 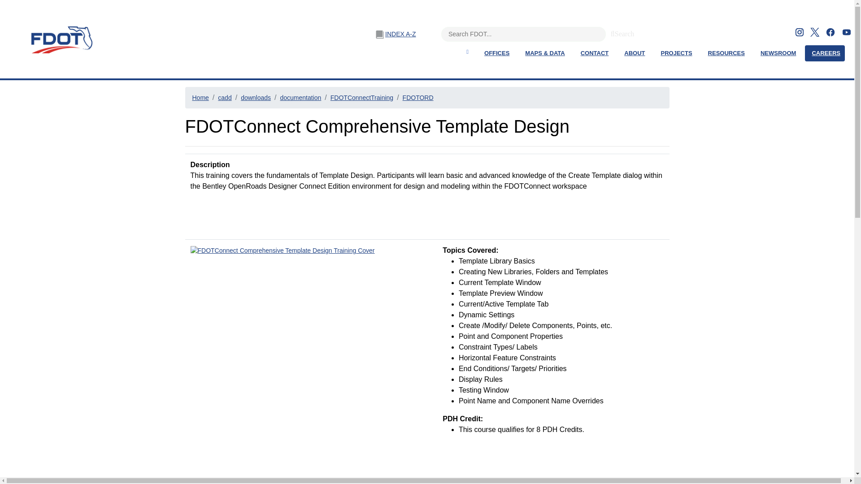 I want to click on X icon, so click(x=814, y=32).